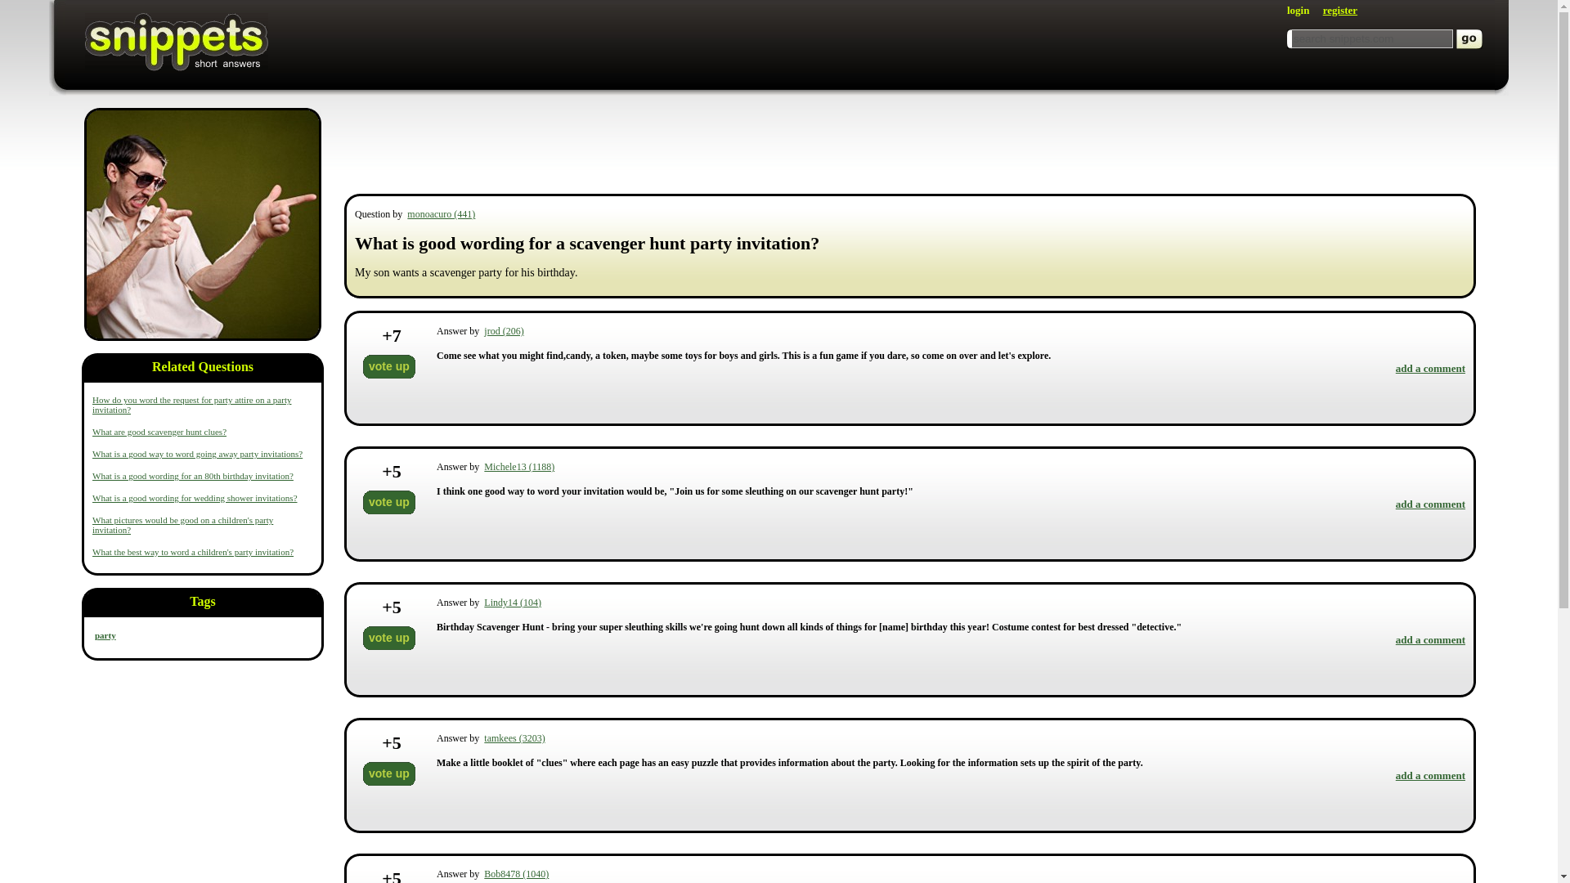 Image resolution: width=1570 pixels, height=883 pixels. What do you see at coordinates (1372, 38) in the screenshot?
I see `search snippets.com` at bounding box center [1372, 38].